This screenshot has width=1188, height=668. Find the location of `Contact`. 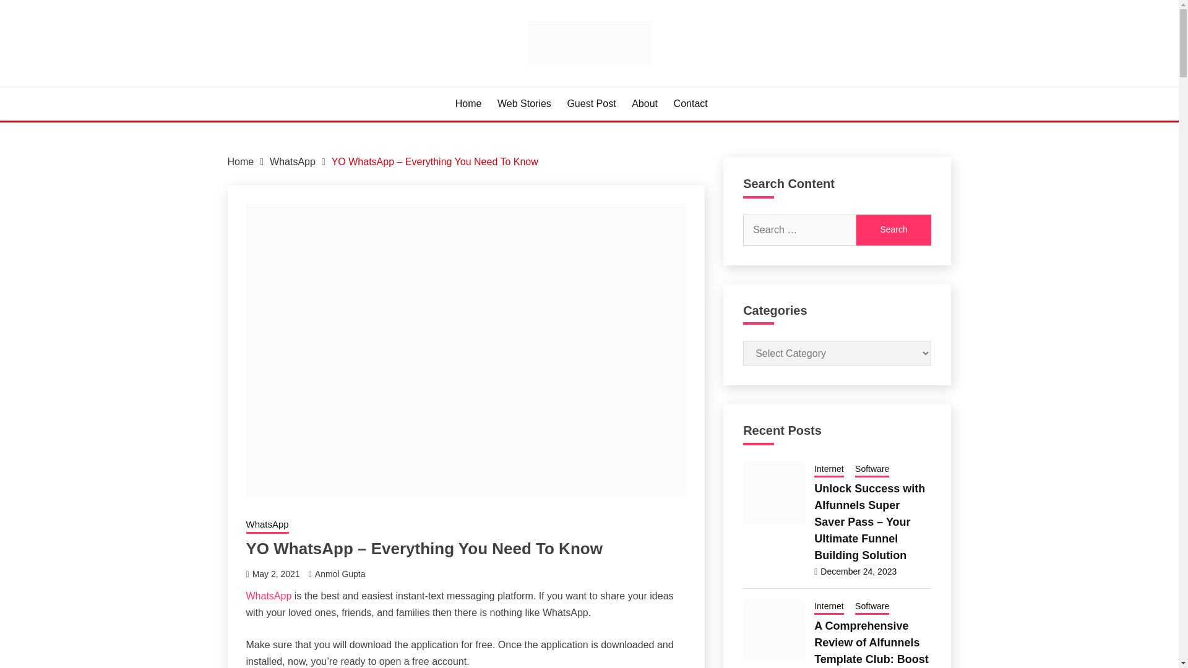

Contact is located at coordinates (691, 104).